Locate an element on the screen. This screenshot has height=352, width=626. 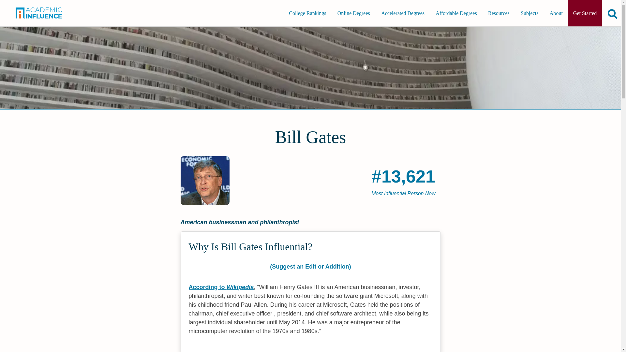
Resources is located at coordinates (499, 13).